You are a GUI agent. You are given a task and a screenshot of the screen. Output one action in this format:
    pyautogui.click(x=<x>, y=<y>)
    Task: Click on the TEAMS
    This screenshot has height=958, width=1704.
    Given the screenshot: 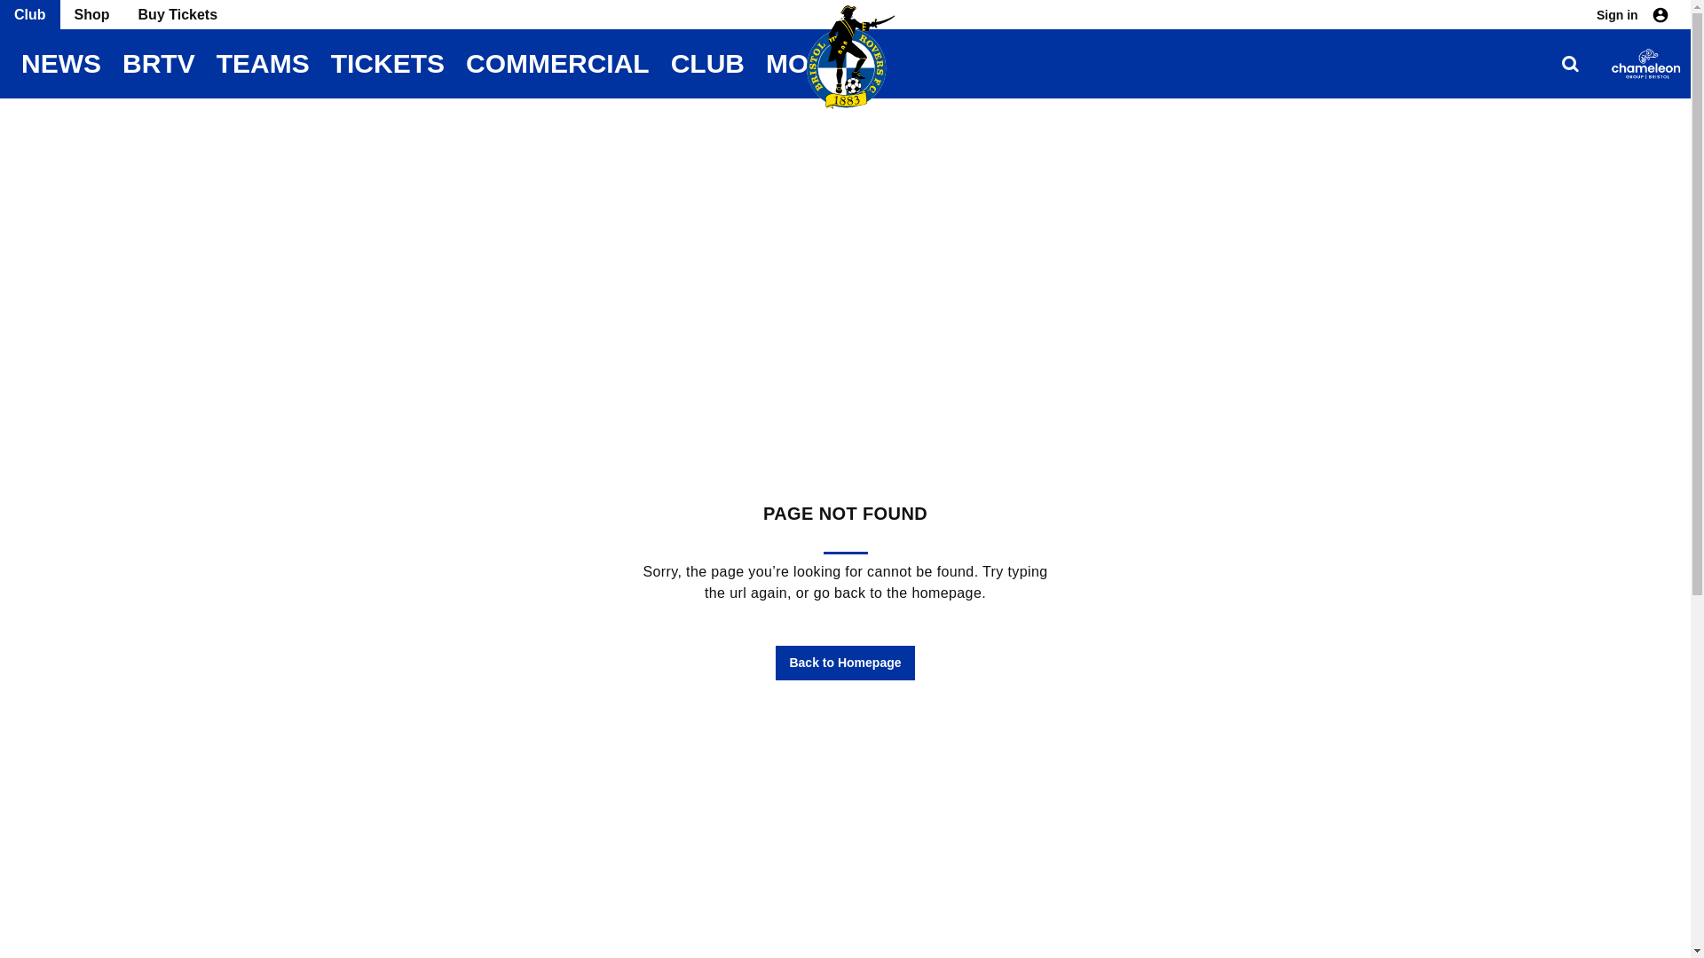 What is the action you would take?
    pyautogui.click(x=263, y=64)
    